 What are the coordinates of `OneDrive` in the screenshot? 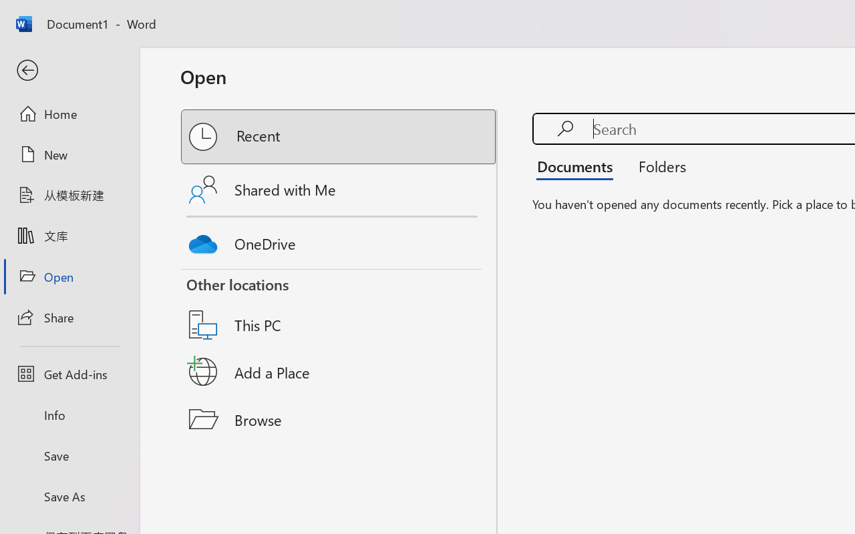 It's located at (339, 240).